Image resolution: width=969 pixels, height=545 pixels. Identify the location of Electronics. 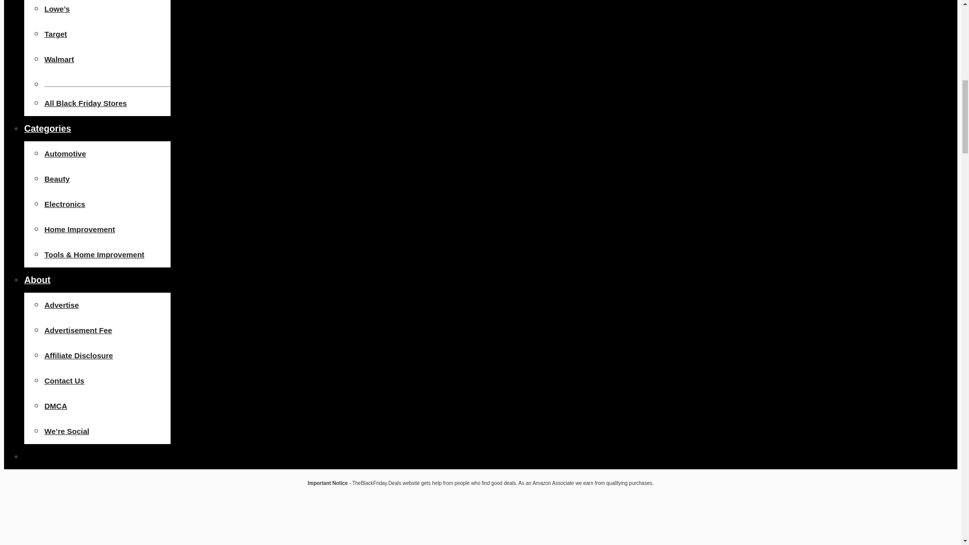
(65, 204).